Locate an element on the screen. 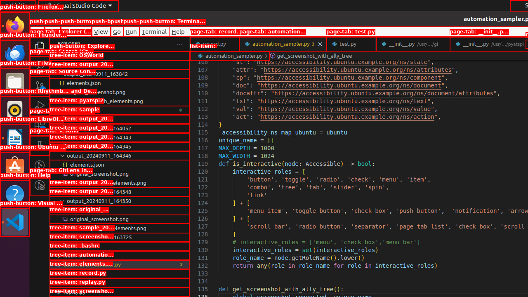  Explorer Section: osworld is located at coordinates (120, 56).